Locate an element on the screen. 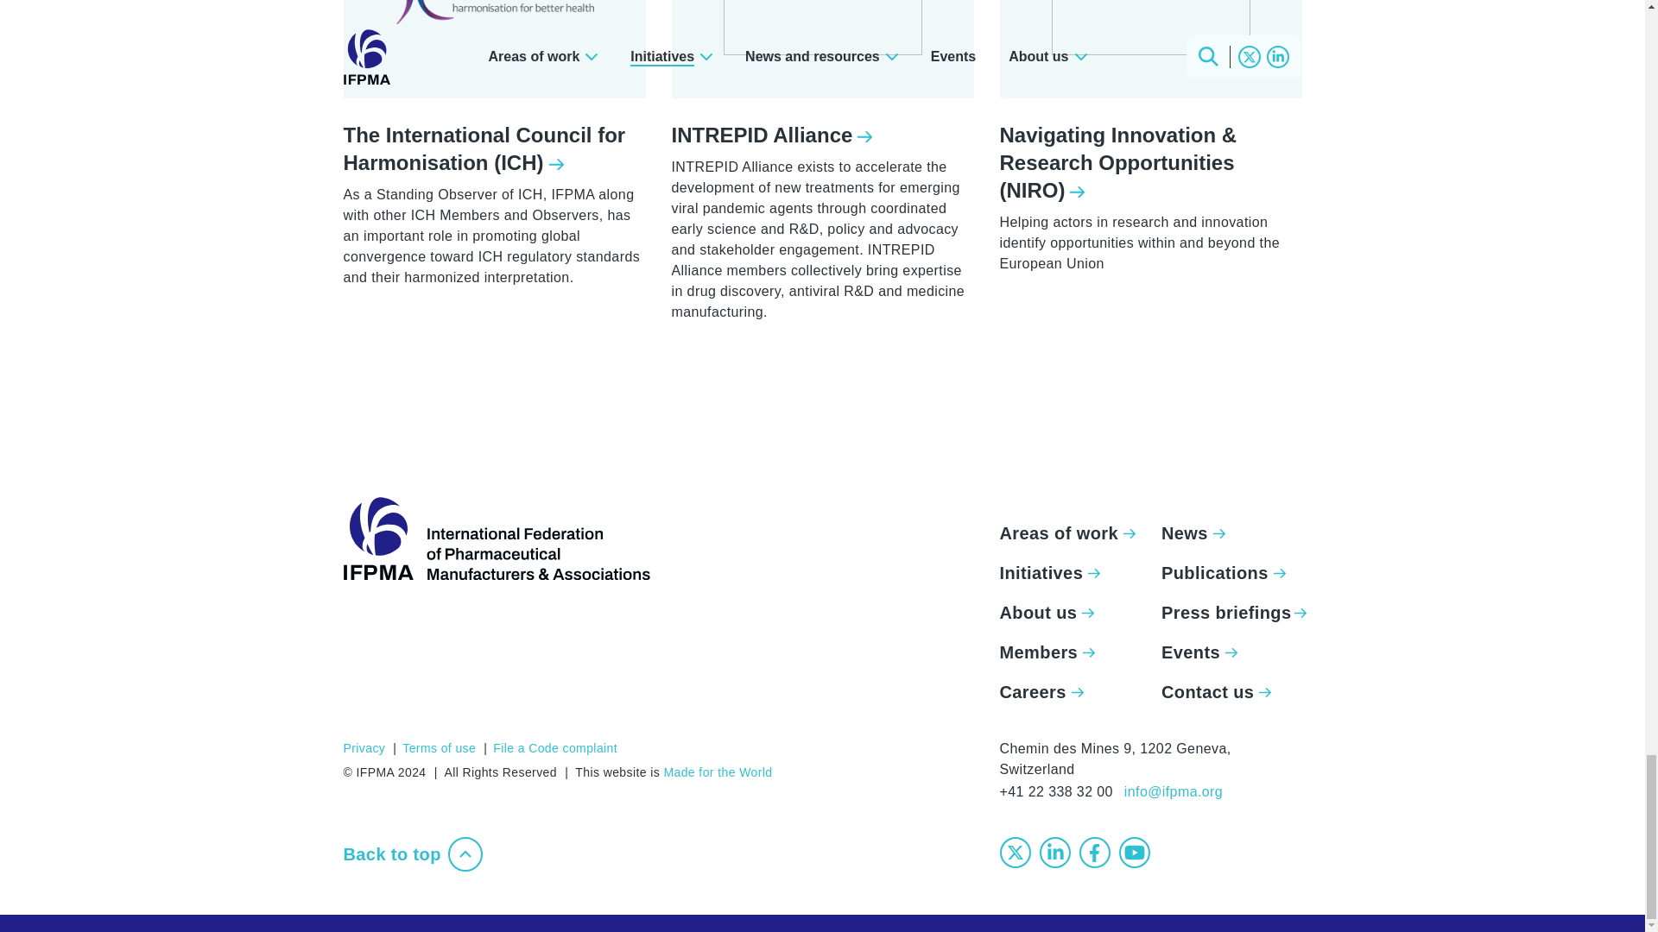 Image resolution: width=1658 pixels, height=932 pixels. IFPMA is located at coordinates (496, 538).